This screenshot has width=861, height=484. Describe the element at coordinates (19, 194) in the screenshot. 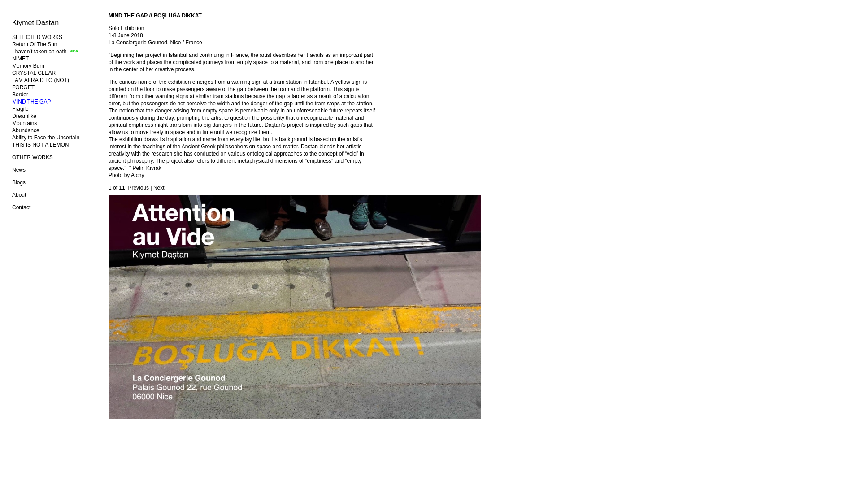

I see `About` at that location.